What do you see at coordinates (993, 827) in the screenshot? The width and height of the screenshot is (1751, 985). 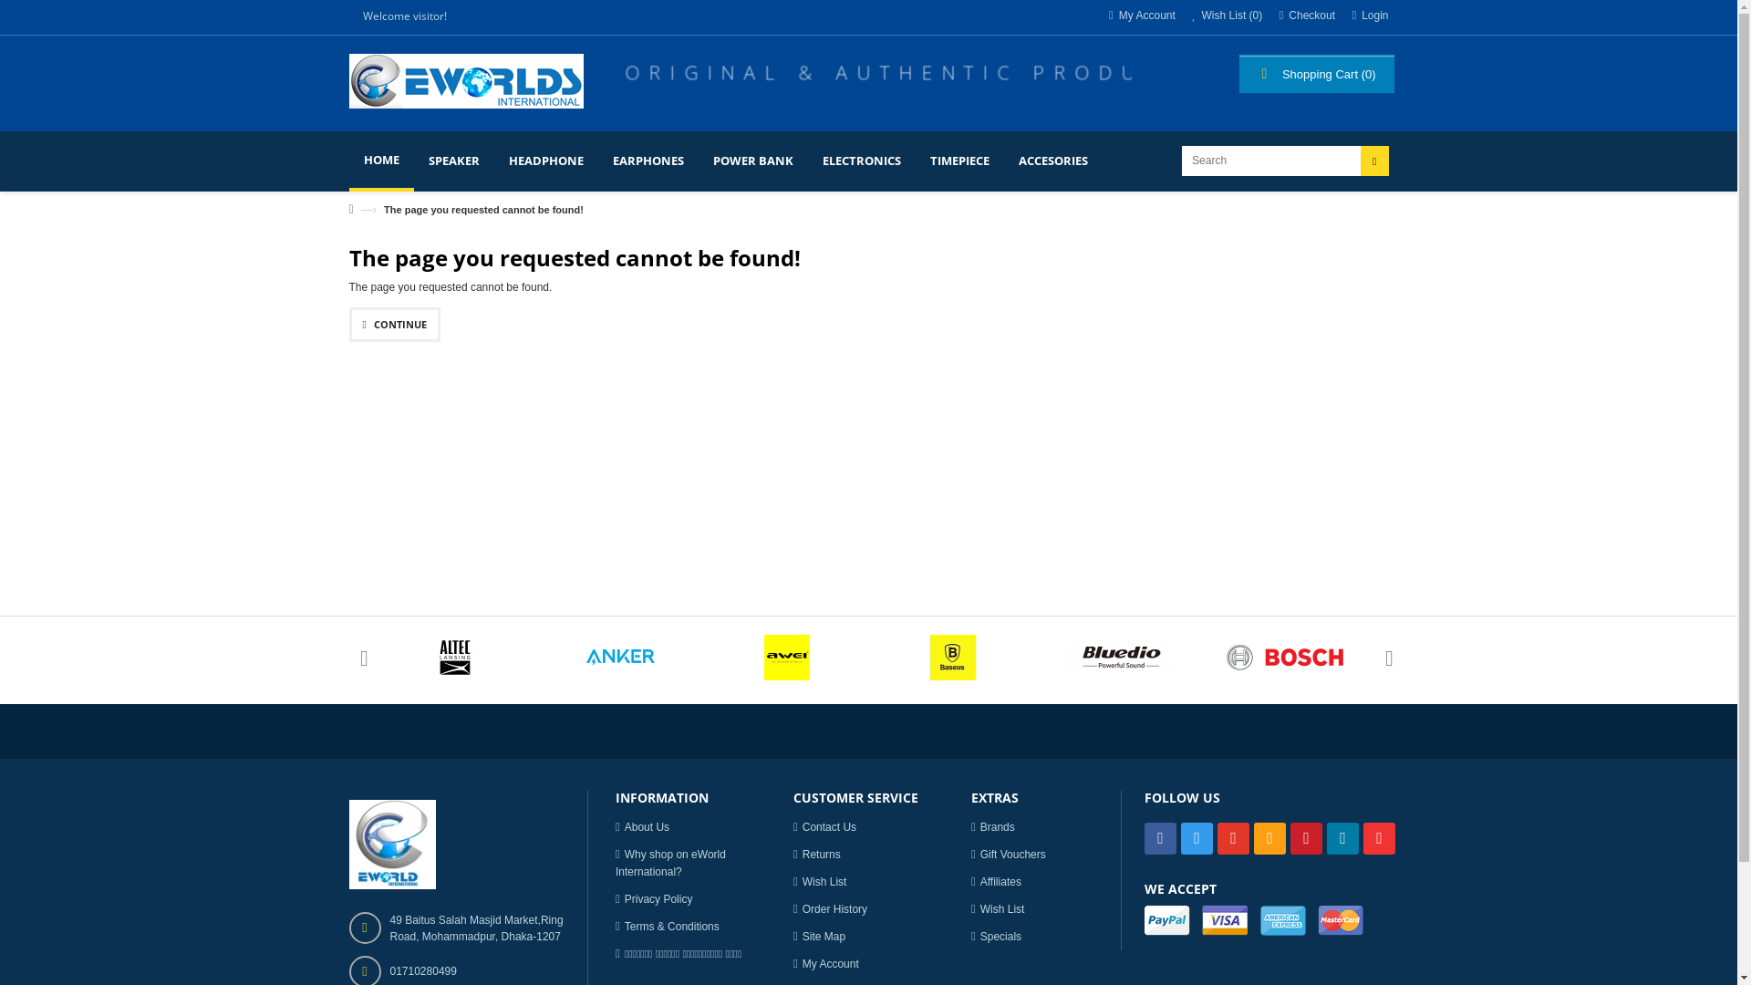 I see `Brands` at bounding box center [993, 827].